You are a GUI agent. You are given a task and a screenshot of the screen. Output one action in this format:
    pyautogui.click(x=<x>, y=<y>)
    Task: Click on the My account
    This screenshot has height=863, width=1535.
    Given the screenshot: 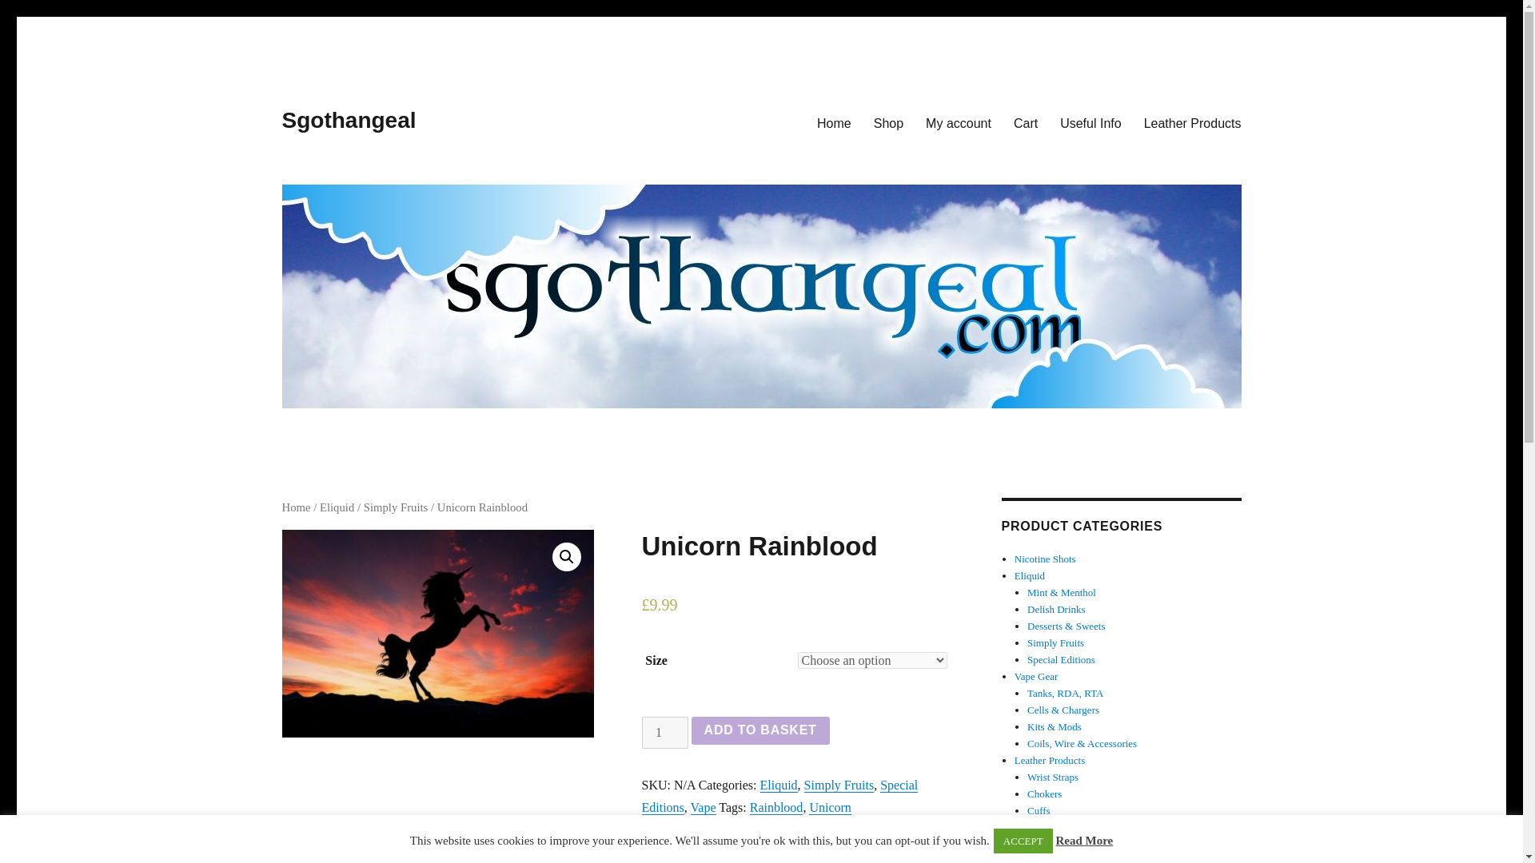 What is the action you would take?
    pyautogui.click(x=958, y=122)
    